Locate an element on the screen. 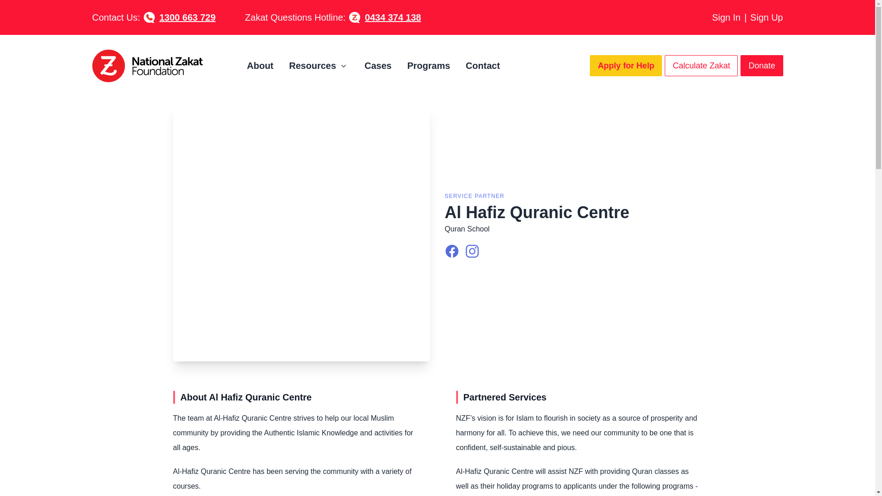  1300 663 729 is located at coordinates (186, 17).